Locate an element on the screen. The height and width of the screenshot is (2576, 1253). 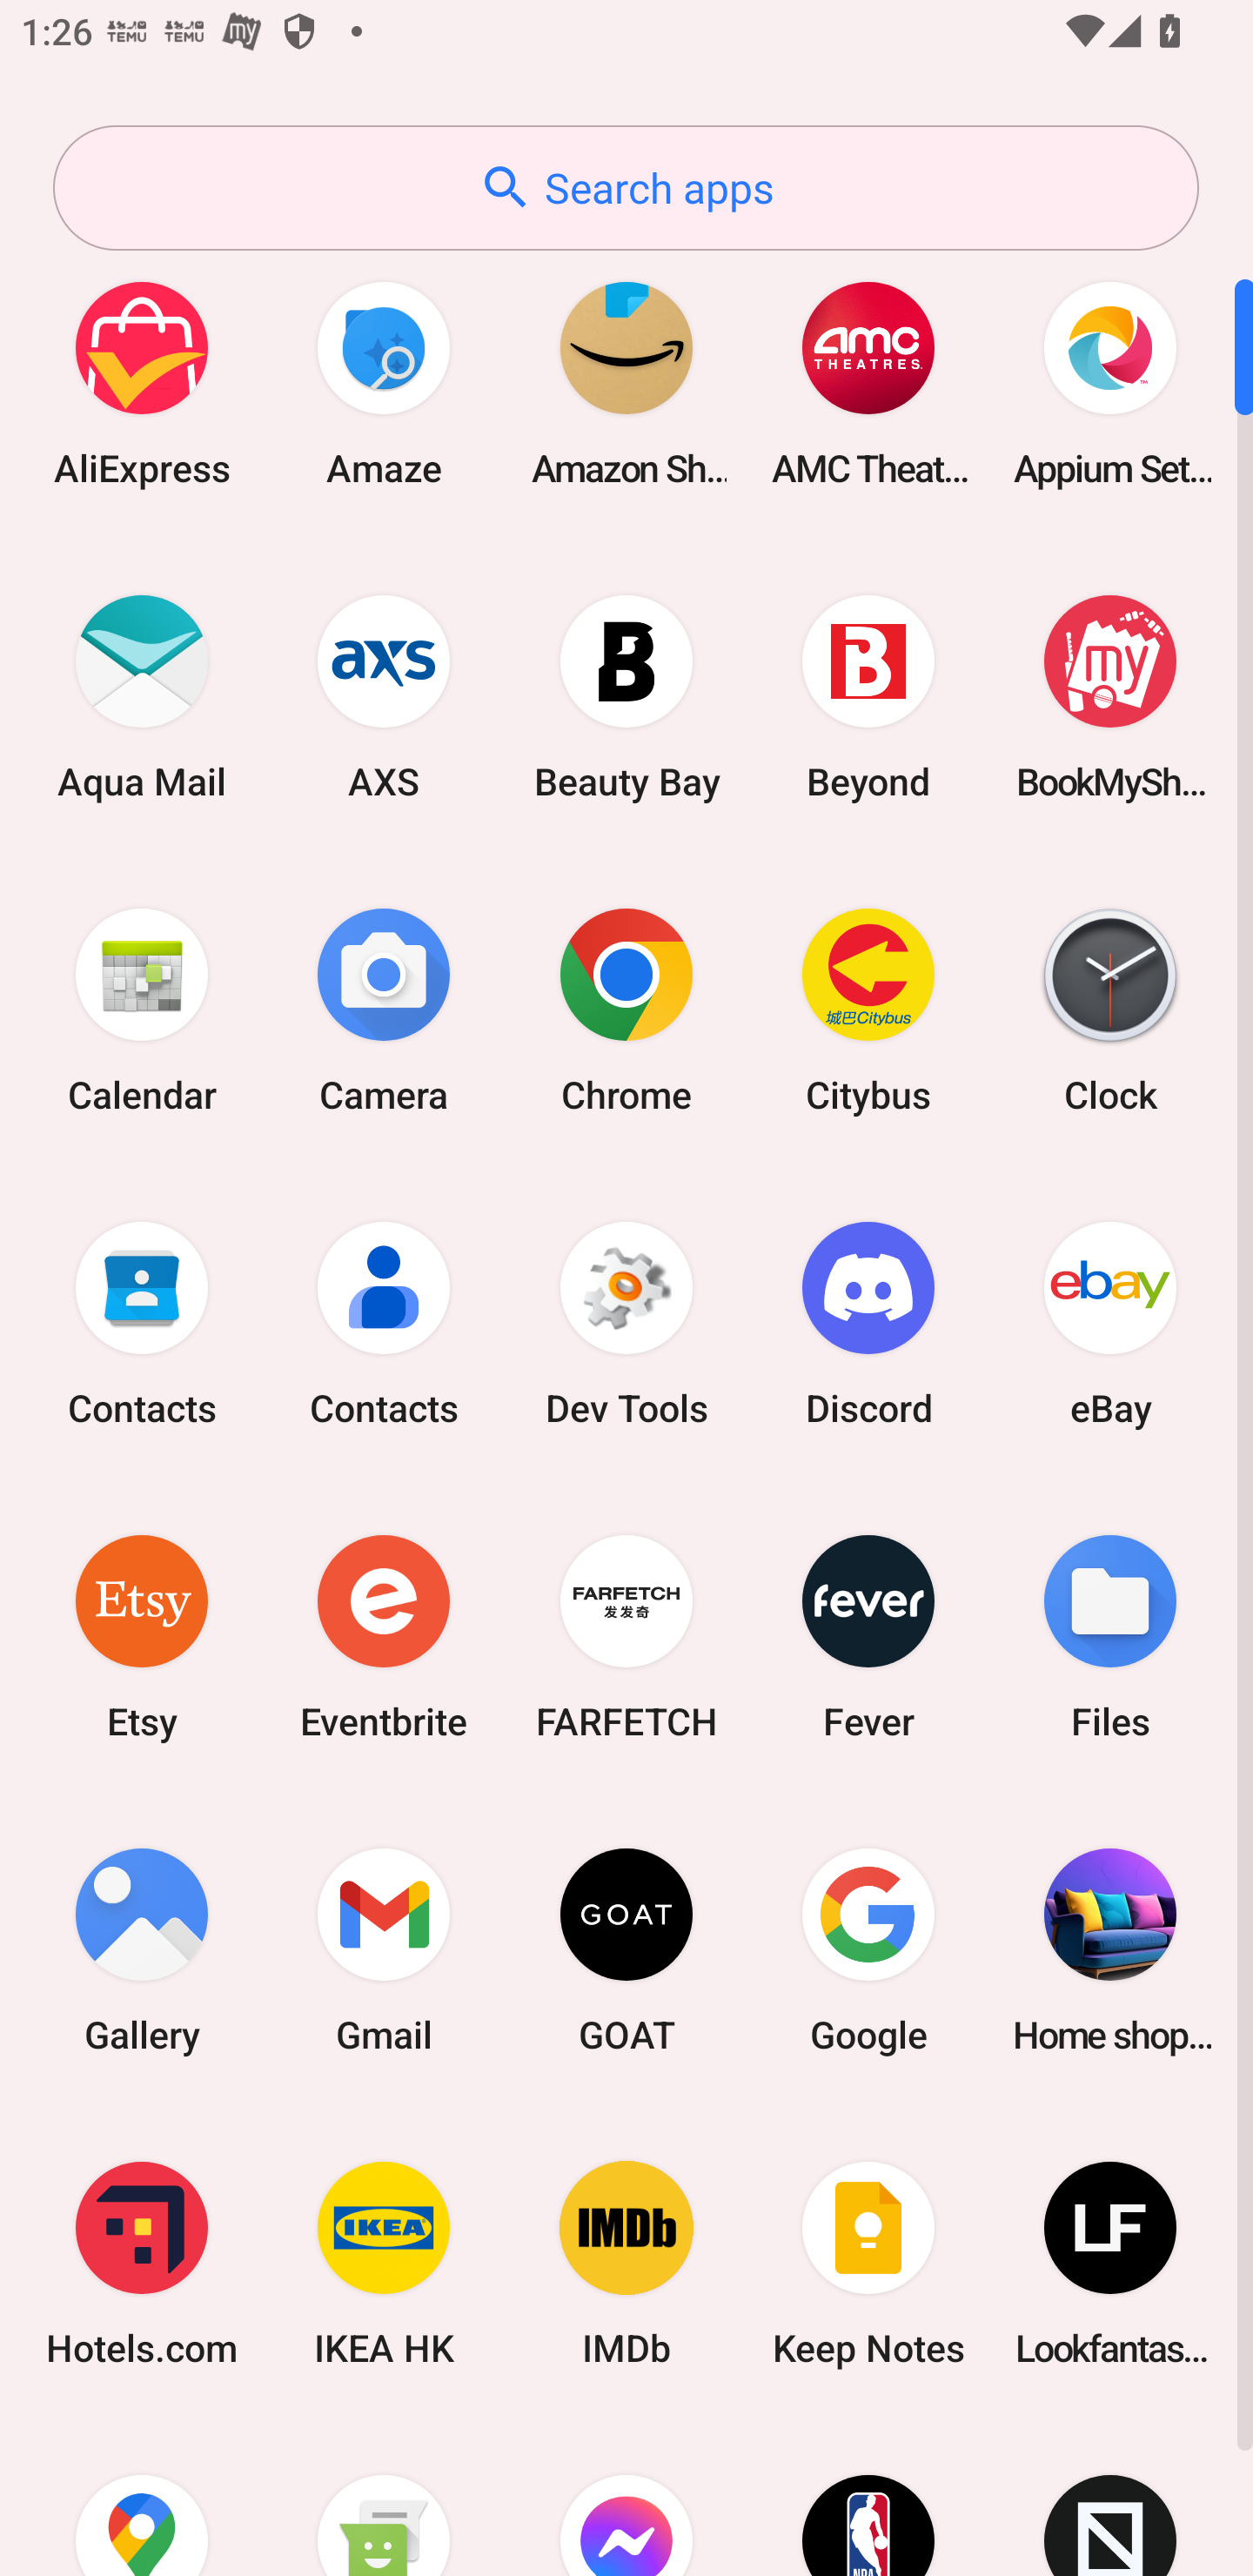
IKEA HK is located at coordinates (384, 2264).